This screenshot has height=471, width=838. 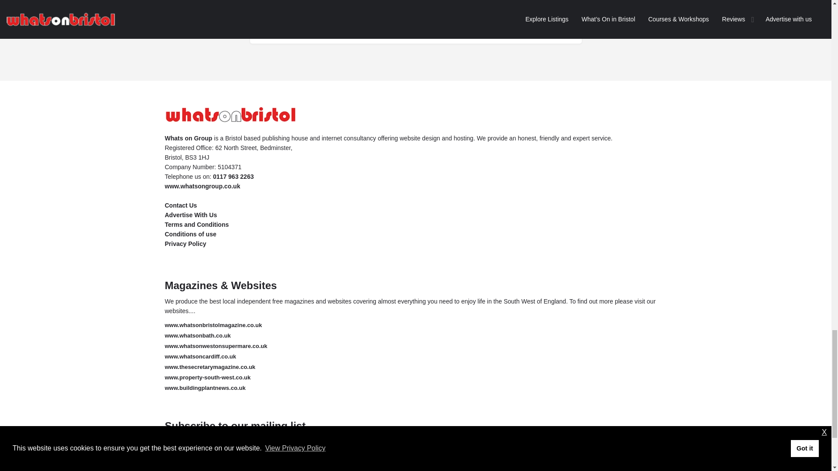 I want to click on Terms and Conditions, so click(x=197, y=224).